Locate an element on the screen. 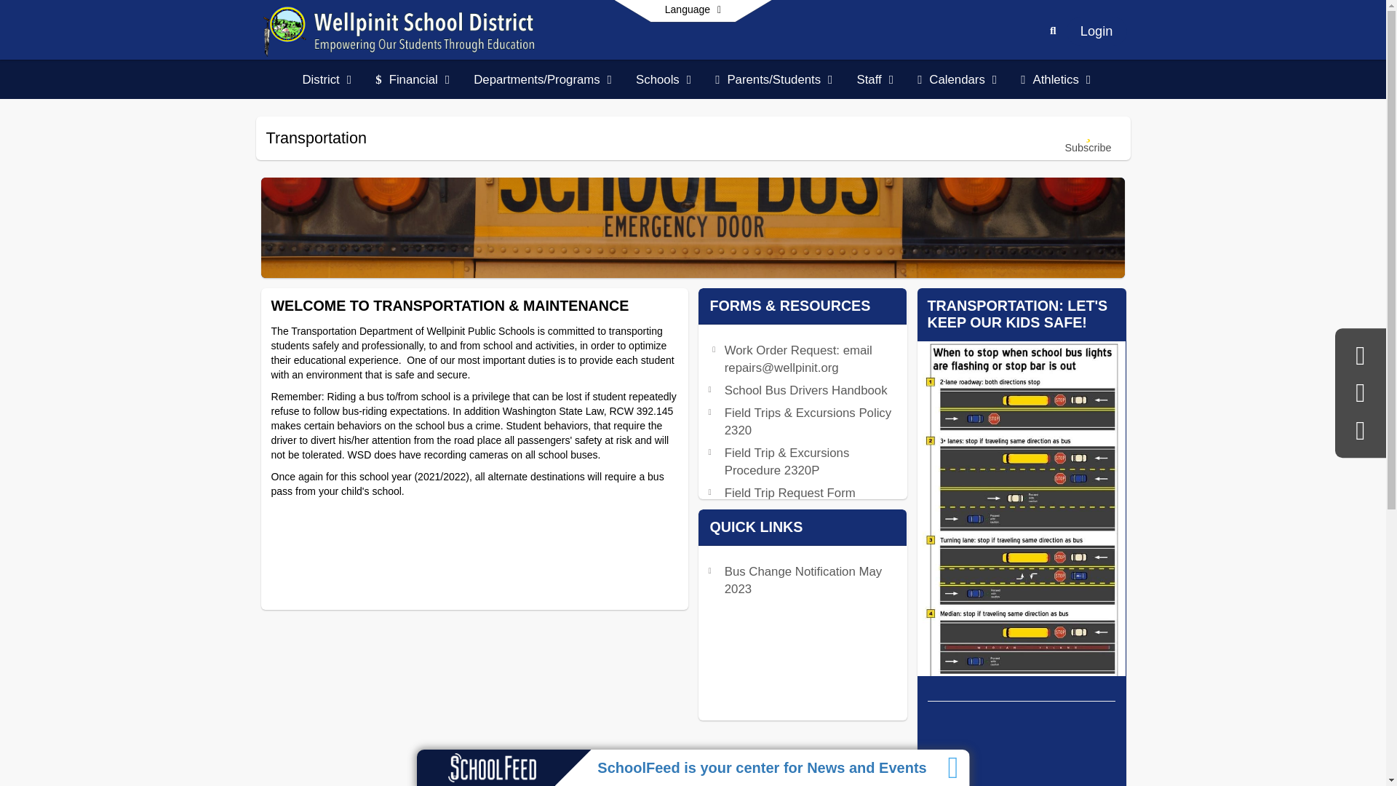  Calendars is located at coordinates (958, 80).